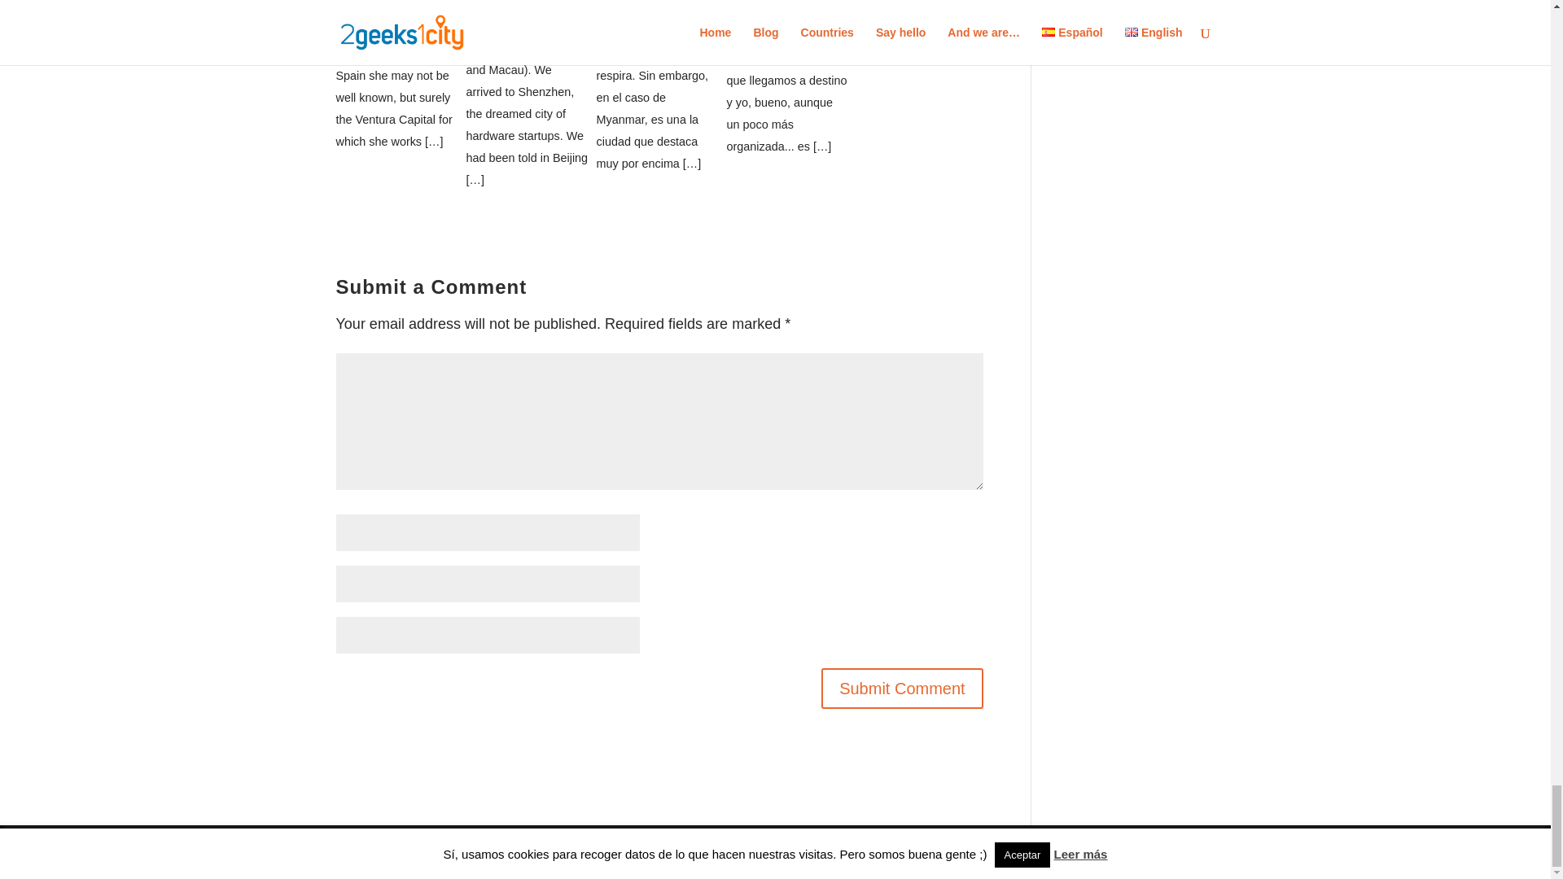 The image size is (1563, 879). I want to click on Premium WordPress Themes, so click(478, 851).